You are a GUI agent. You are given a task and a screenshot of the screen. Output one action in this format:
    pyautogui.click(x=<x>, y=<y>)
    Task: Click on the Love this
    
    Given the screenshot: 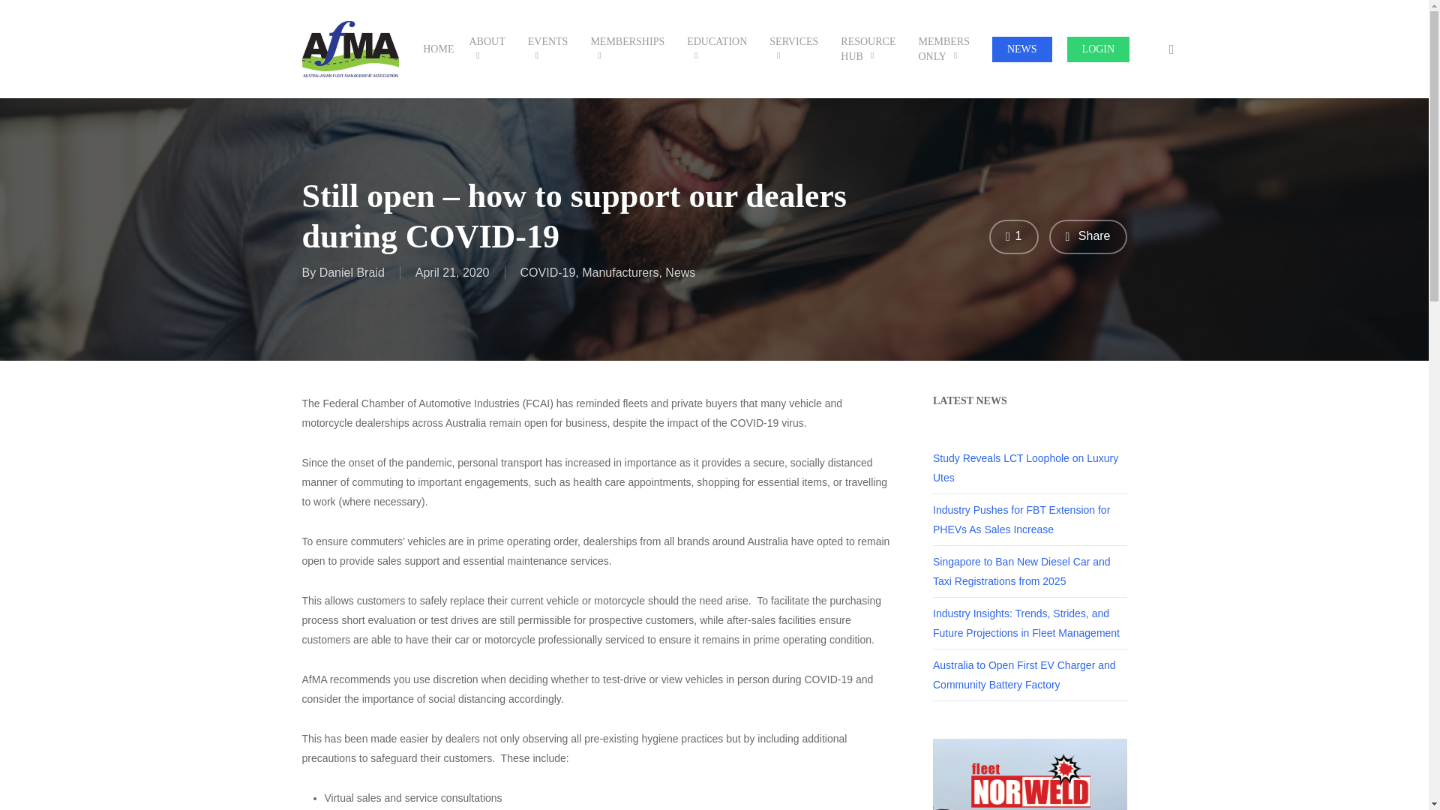 What is the action you would take?
    pyautogui.click(x=1014, y=237)
    